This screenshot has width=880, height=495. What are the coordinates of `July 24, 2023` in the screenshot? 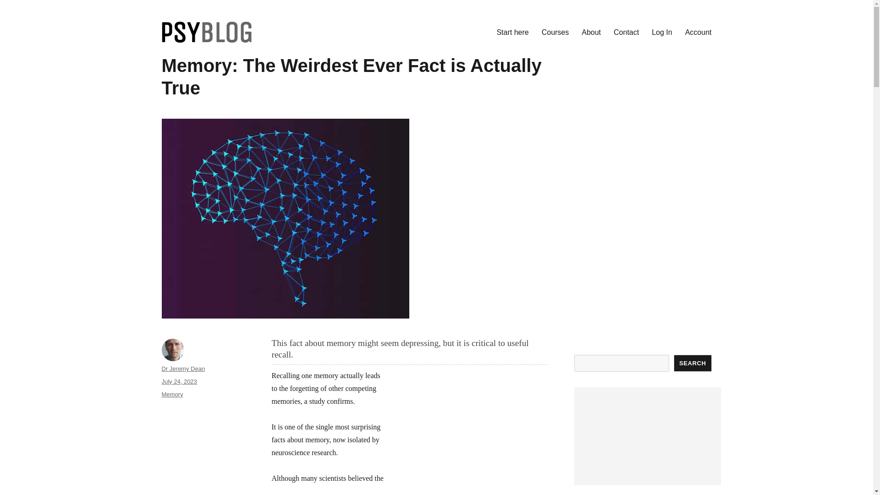 It's located at (179, 381).